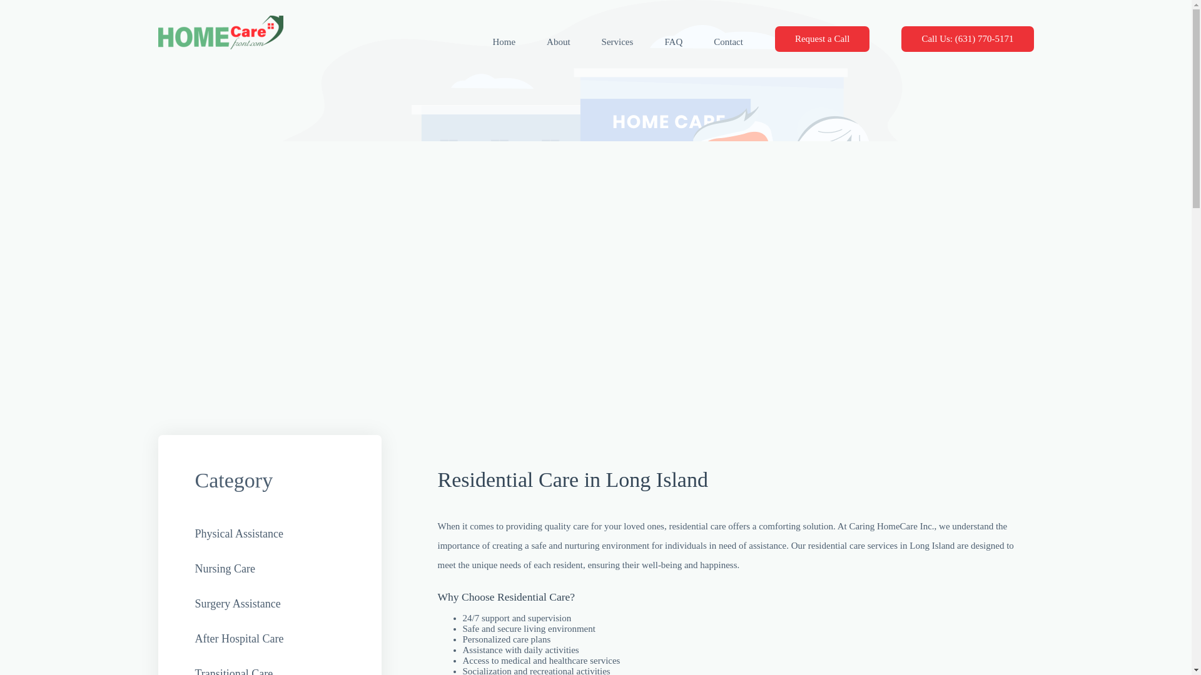  Describe the element at coordinates (602, 42) in the screenshot. I see `Services` at that location.